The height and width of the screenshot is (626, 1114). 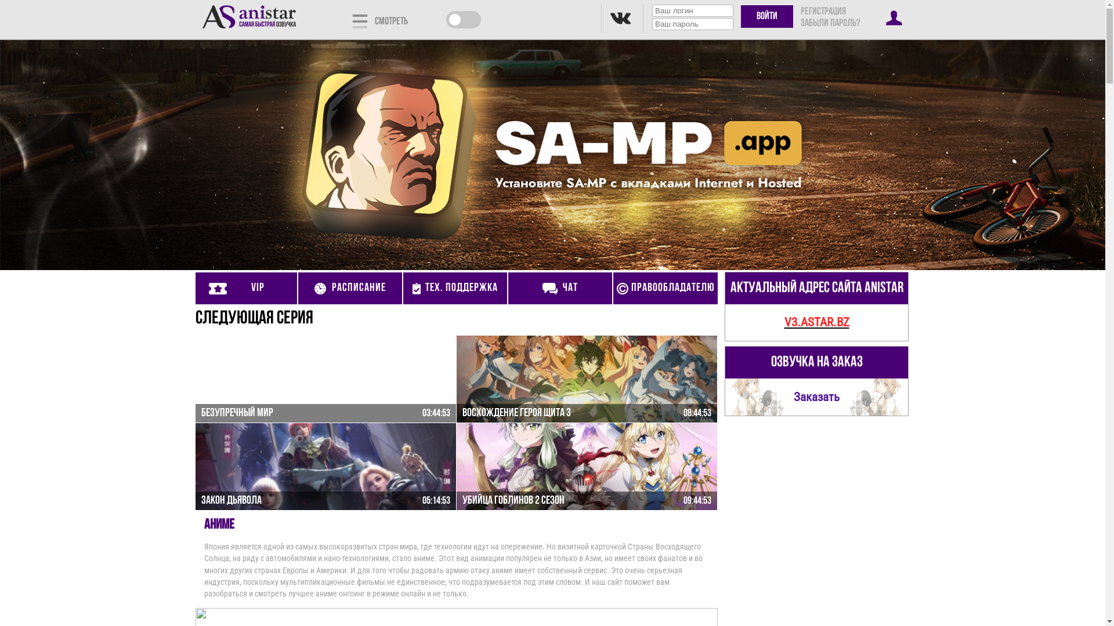 I want to click on 0, so click(x=472, y=20).